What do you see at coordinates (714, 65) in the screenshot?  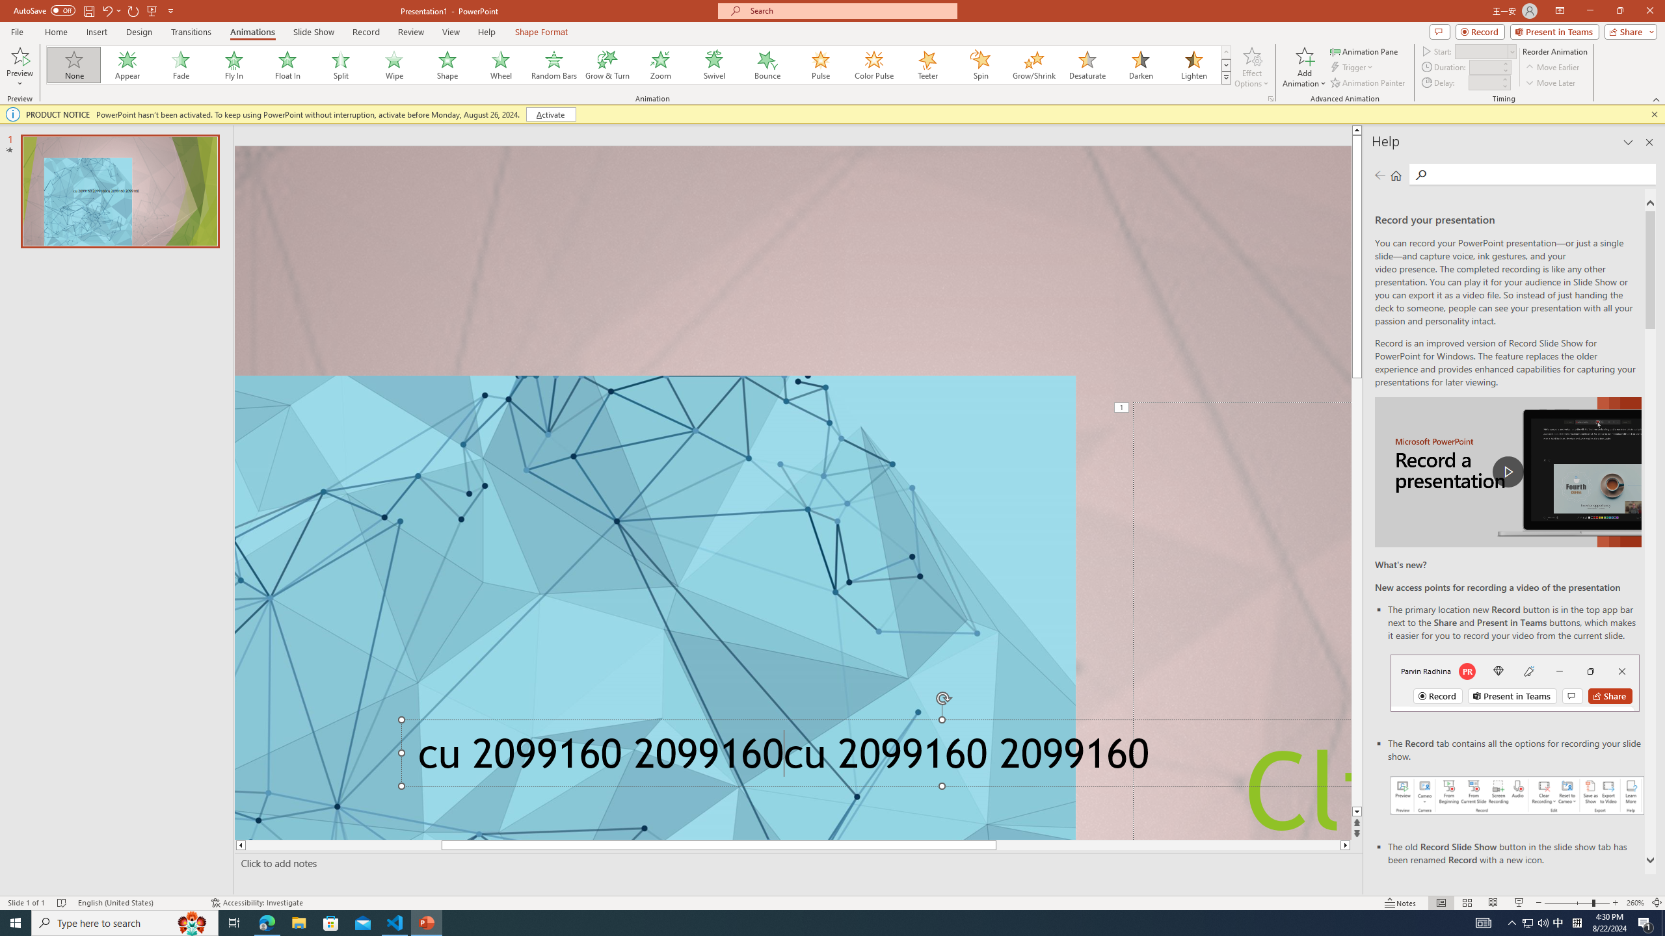 I see `Swivel` at bounding box center [714, 65].